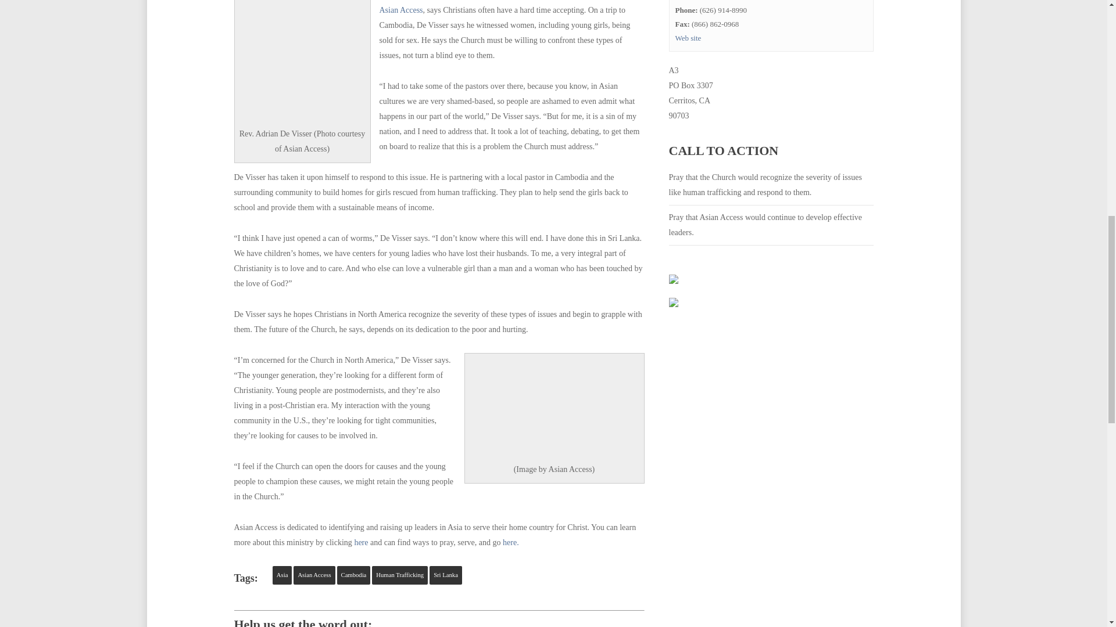  I want to click on Asian Access, so click(314, 575).